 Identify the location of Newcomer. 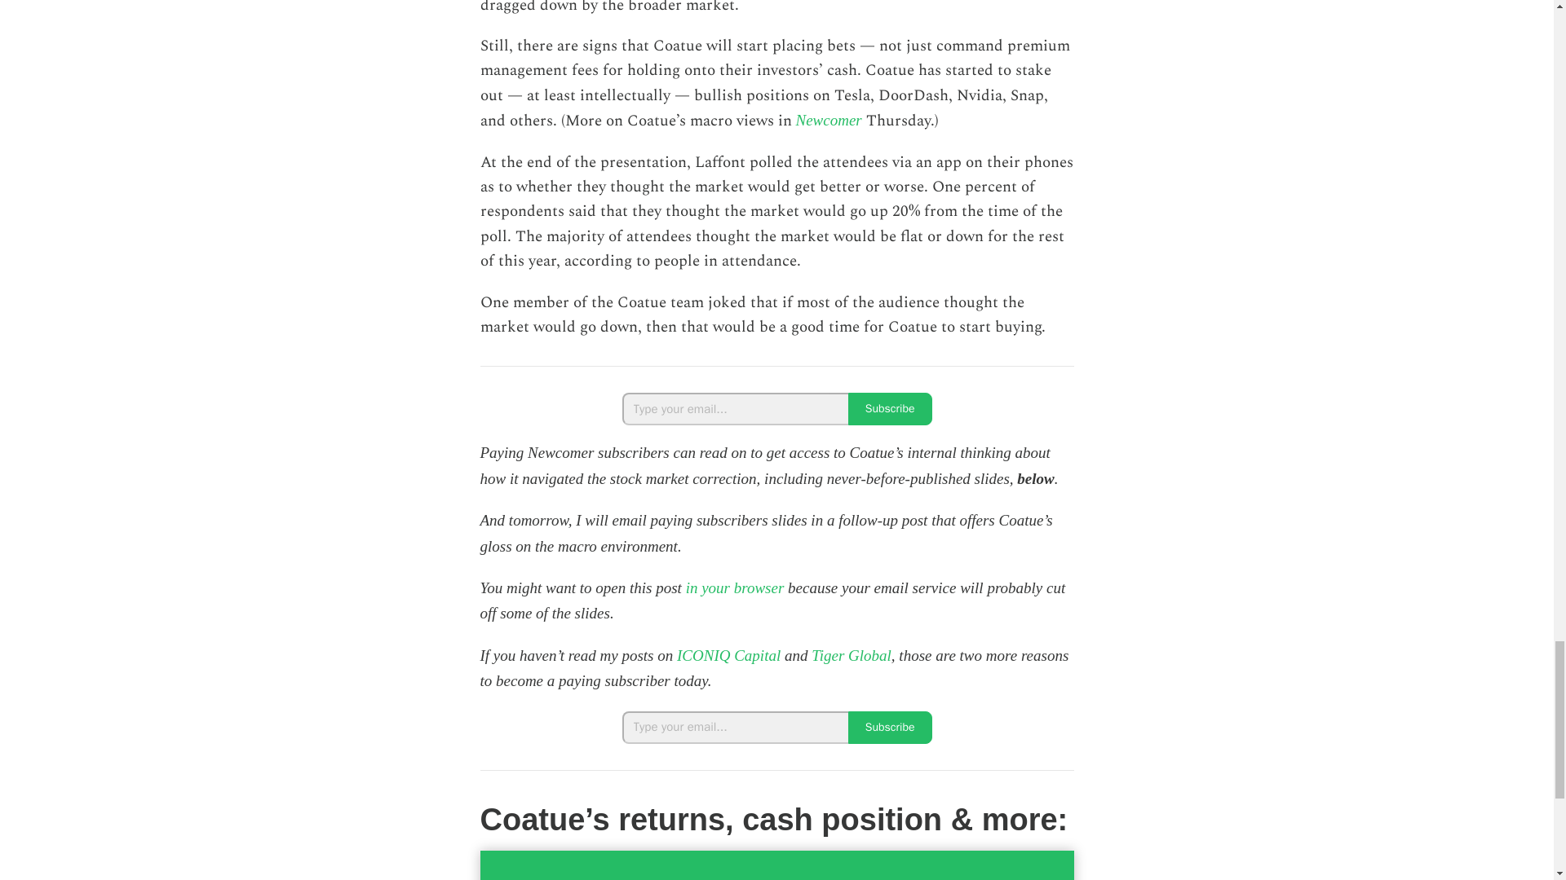
(829, 120).